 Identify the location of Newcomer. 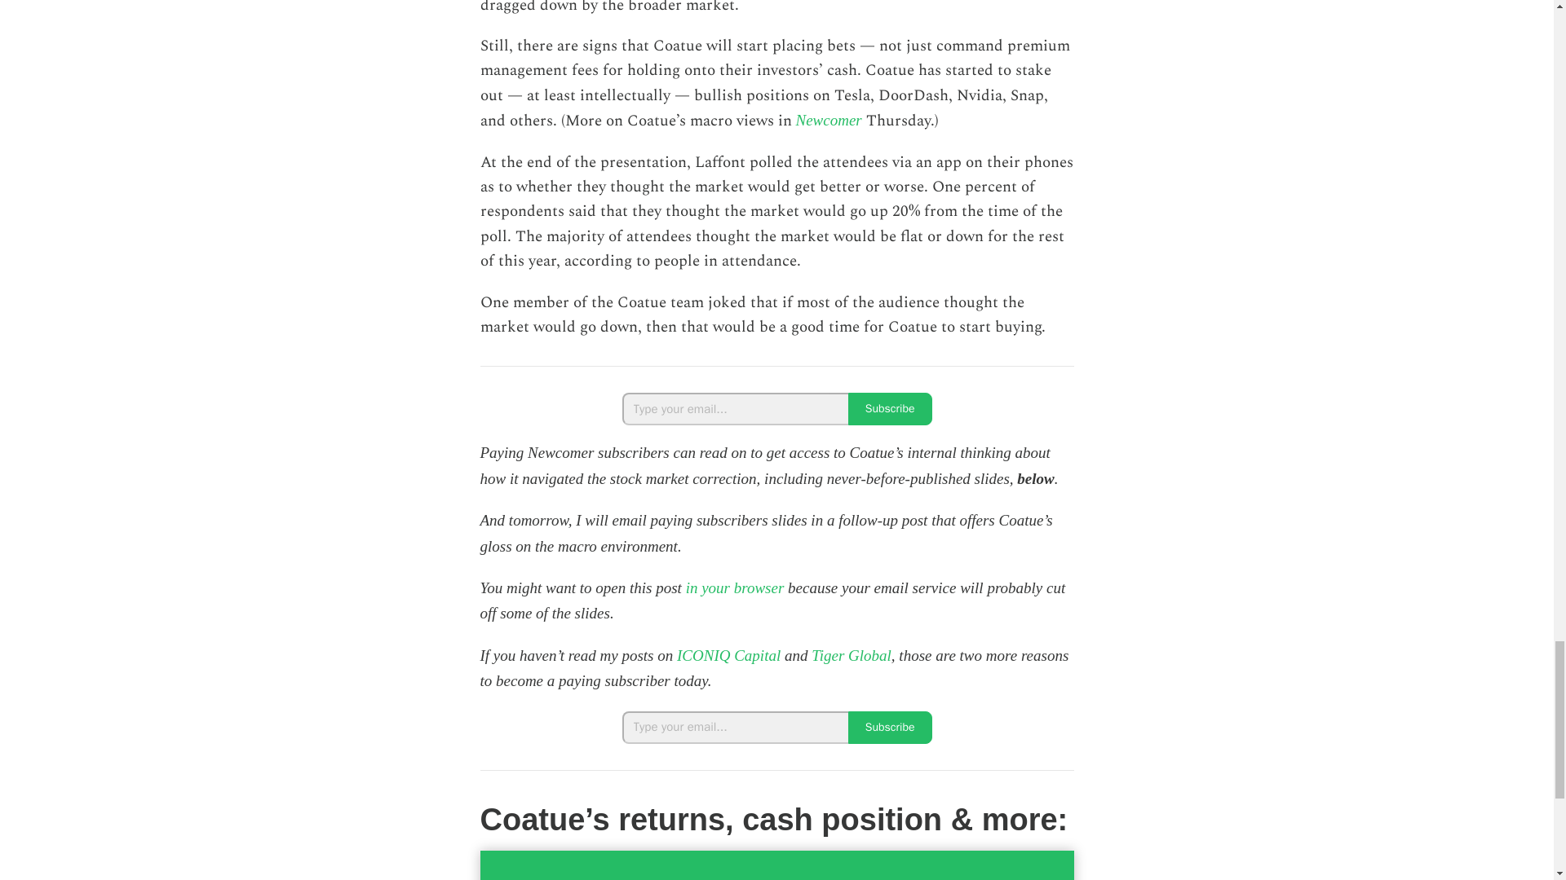
(829, 120).